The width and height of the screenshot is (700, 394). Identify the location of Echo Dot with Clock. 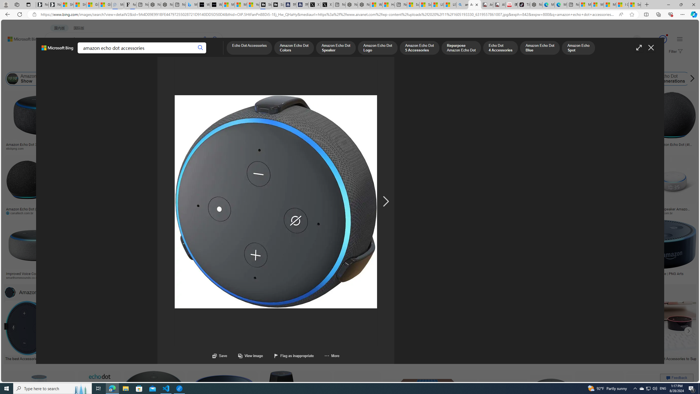
(272, 126).